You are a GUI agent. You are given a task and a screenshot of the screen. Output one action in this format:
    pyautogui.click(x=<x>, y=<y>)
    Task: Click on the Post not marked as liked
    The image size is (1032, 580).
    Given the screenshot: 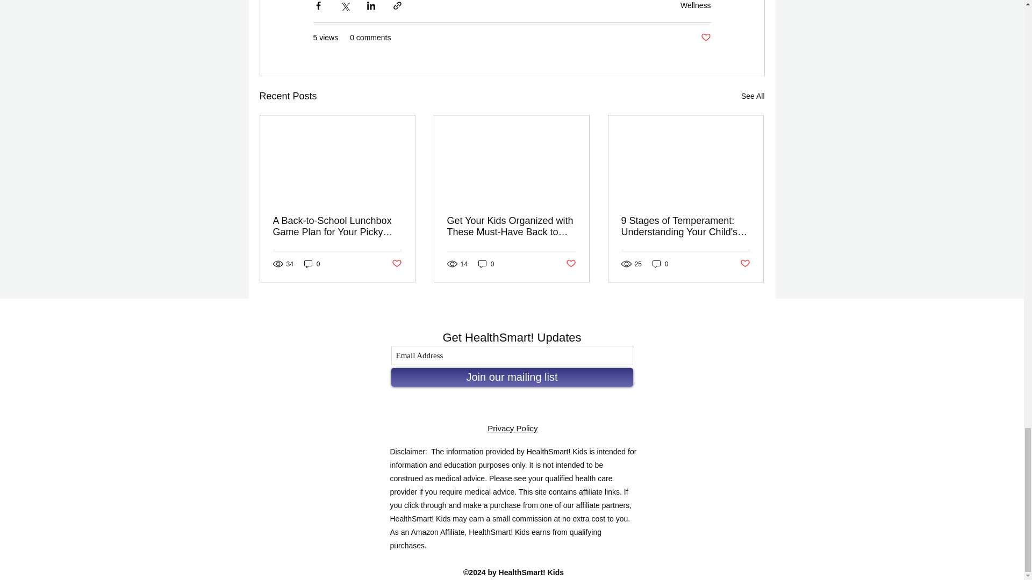 What is the action you would take?
    pyautogui.click(x=396, y=264)
    